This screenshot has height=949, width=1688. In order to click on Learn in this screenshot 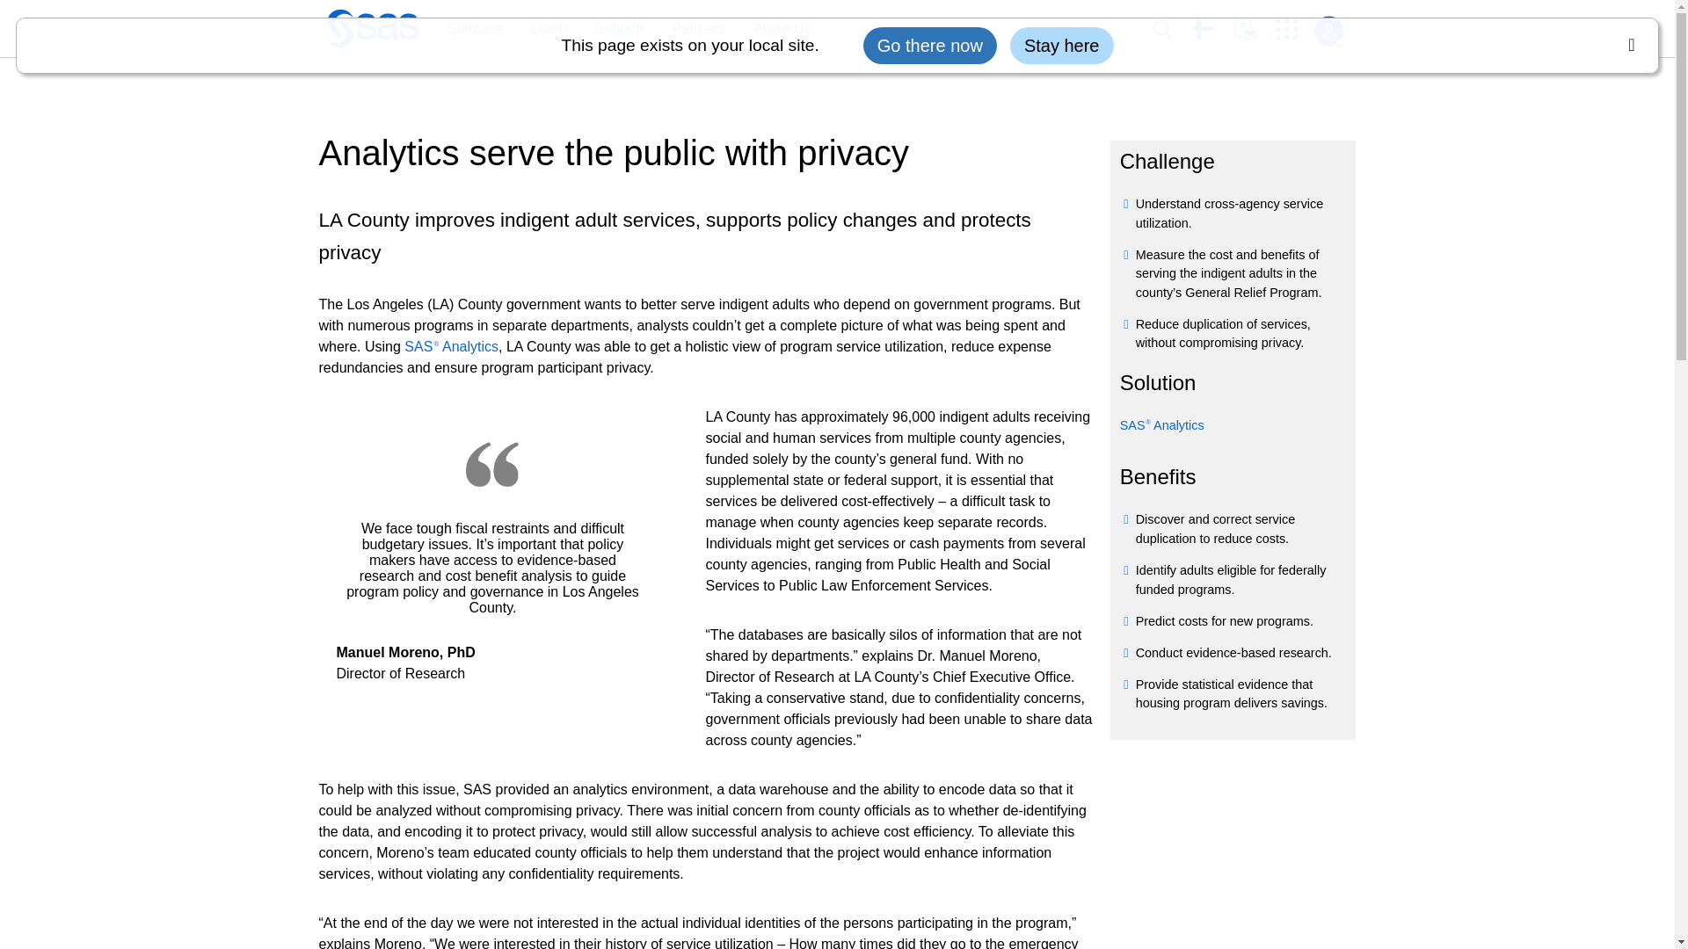, I will do `click(540, 29)`.